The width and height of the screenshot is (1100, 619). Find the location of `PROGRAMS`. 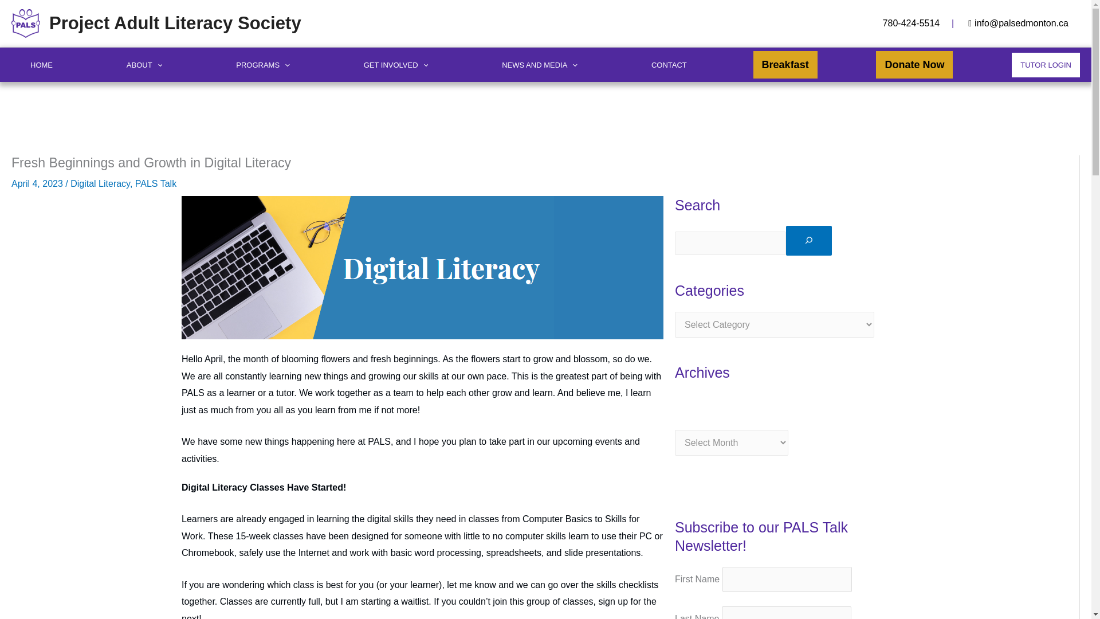

PROGRAMS is located at coordinates (262, 64).